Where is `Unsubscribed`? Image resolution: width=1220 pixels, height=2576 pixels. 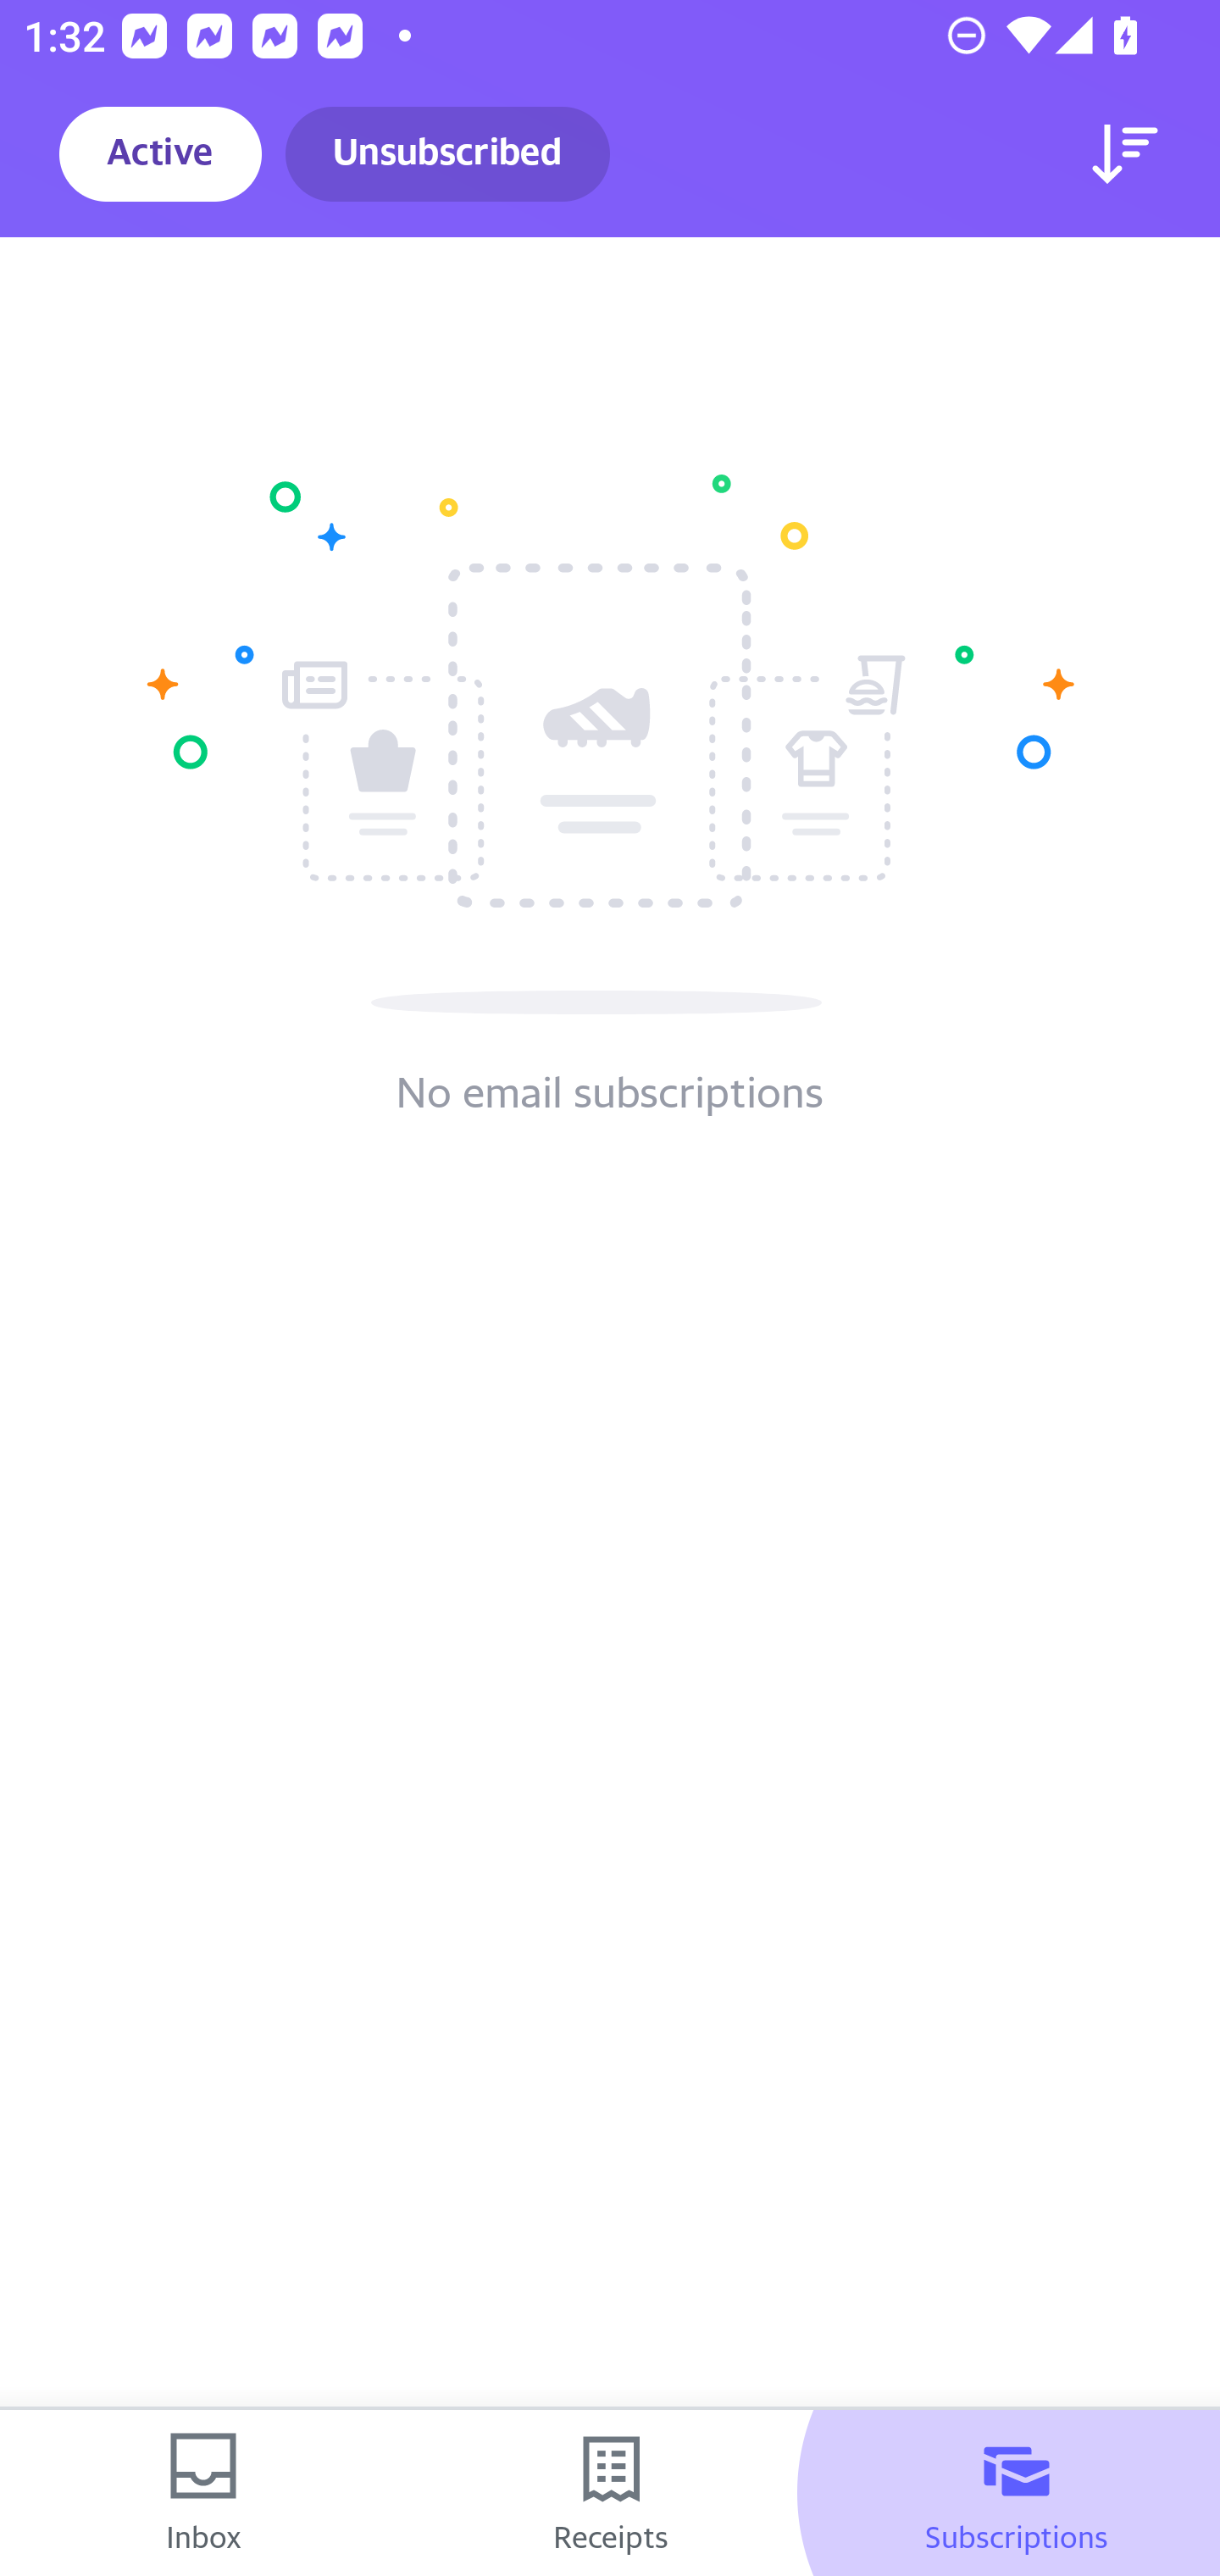 Unsubscribed is located at coordinates (447, 154).